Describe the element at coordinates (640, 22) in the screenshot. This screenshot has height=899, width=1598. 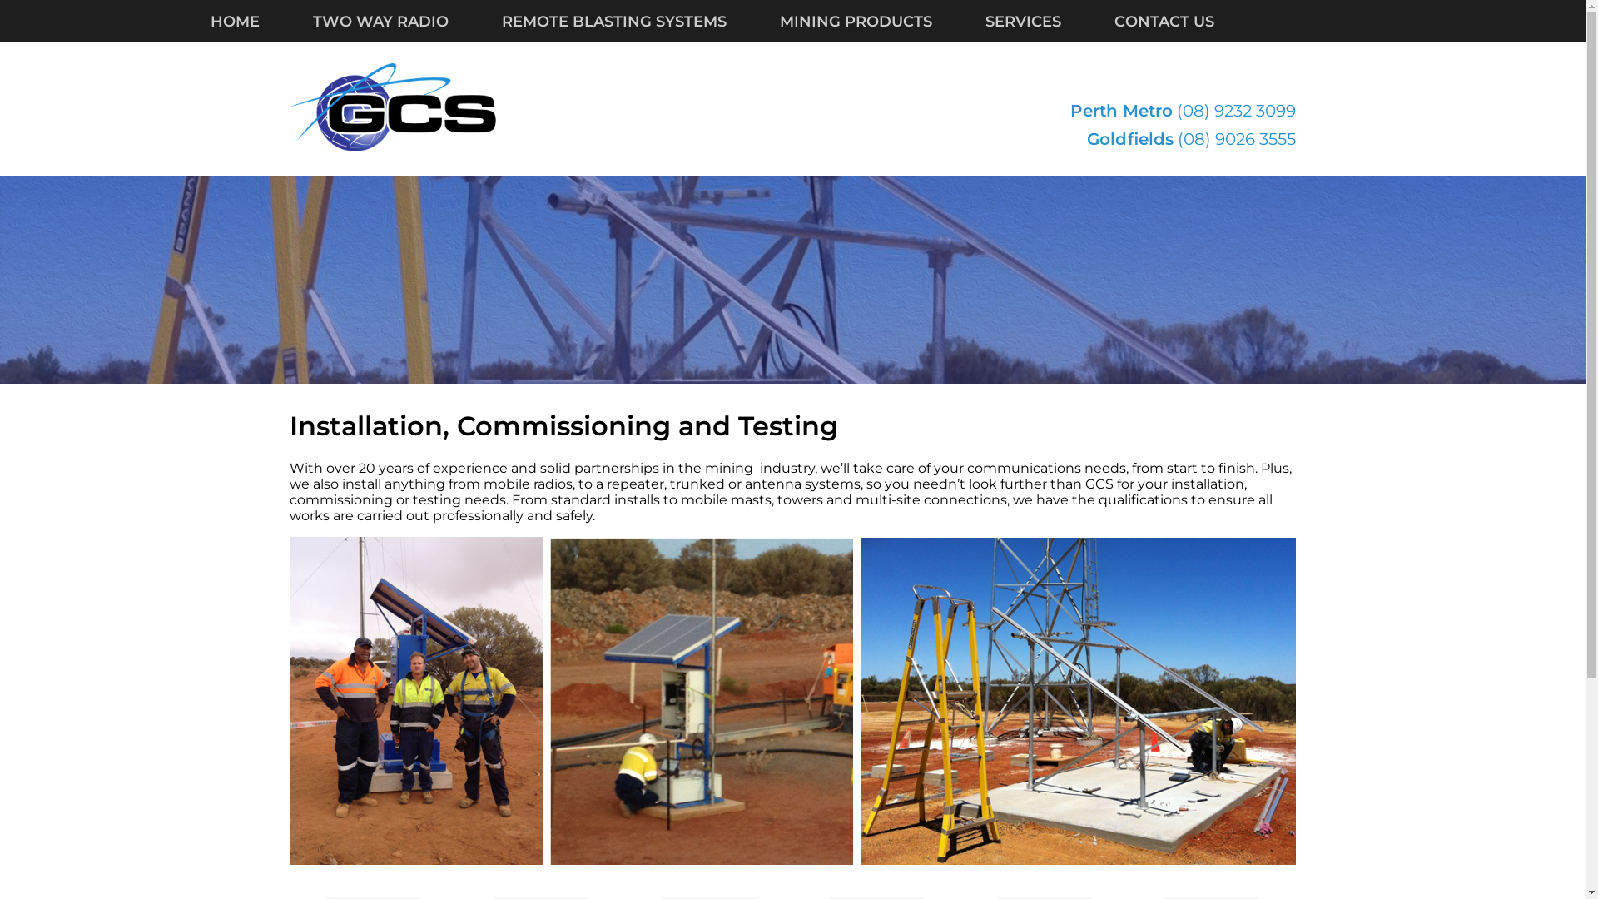
I see `REMOTE BLASTING SYSTEMS` at that location.